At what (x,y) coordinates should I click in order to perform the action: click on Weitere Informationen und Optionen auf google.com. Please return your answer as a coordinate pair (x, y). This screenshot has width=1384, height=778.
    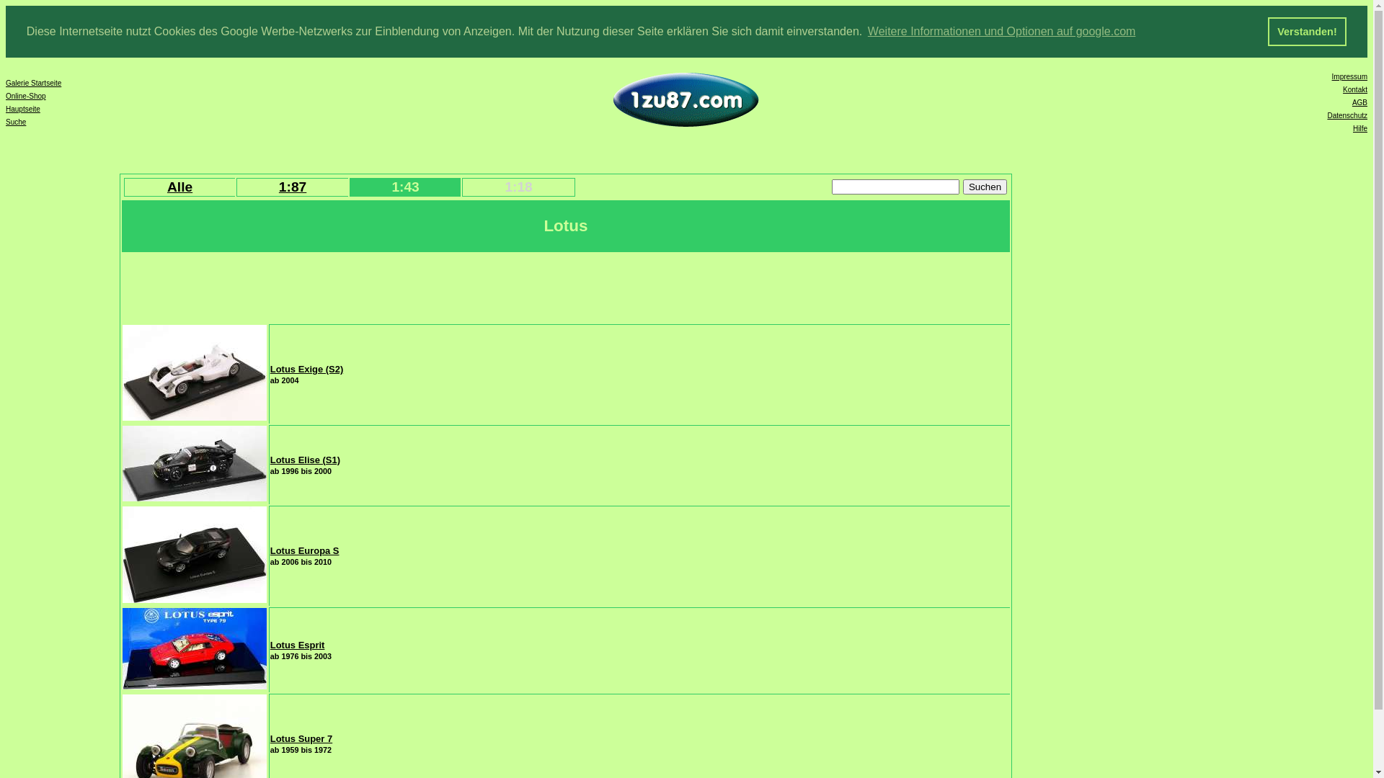
    Looking at the image, I should click on (1002, 32).